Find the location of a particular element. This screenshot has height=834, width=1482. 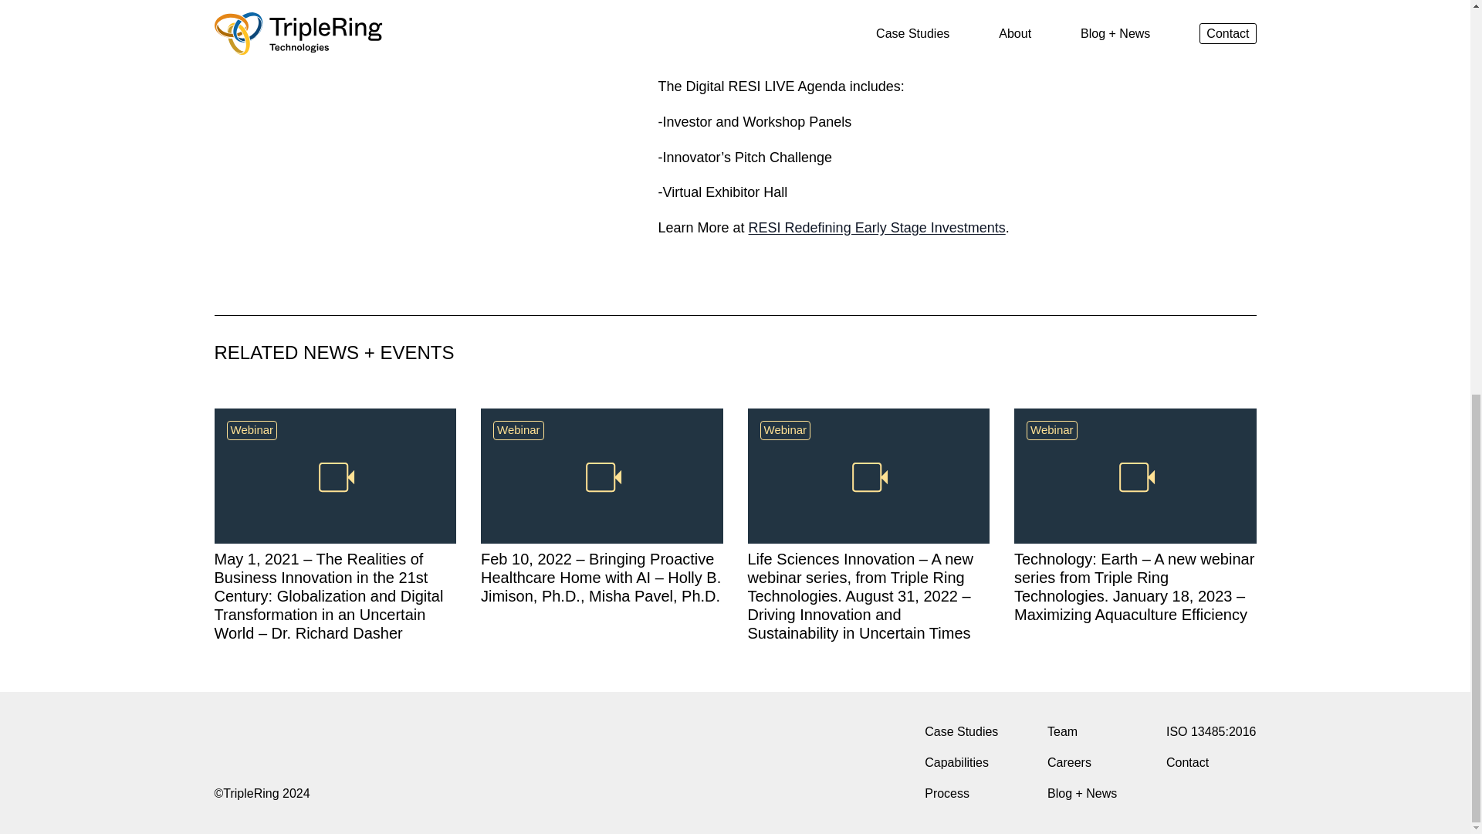

Capabilities is located at coordinates (961, 763).